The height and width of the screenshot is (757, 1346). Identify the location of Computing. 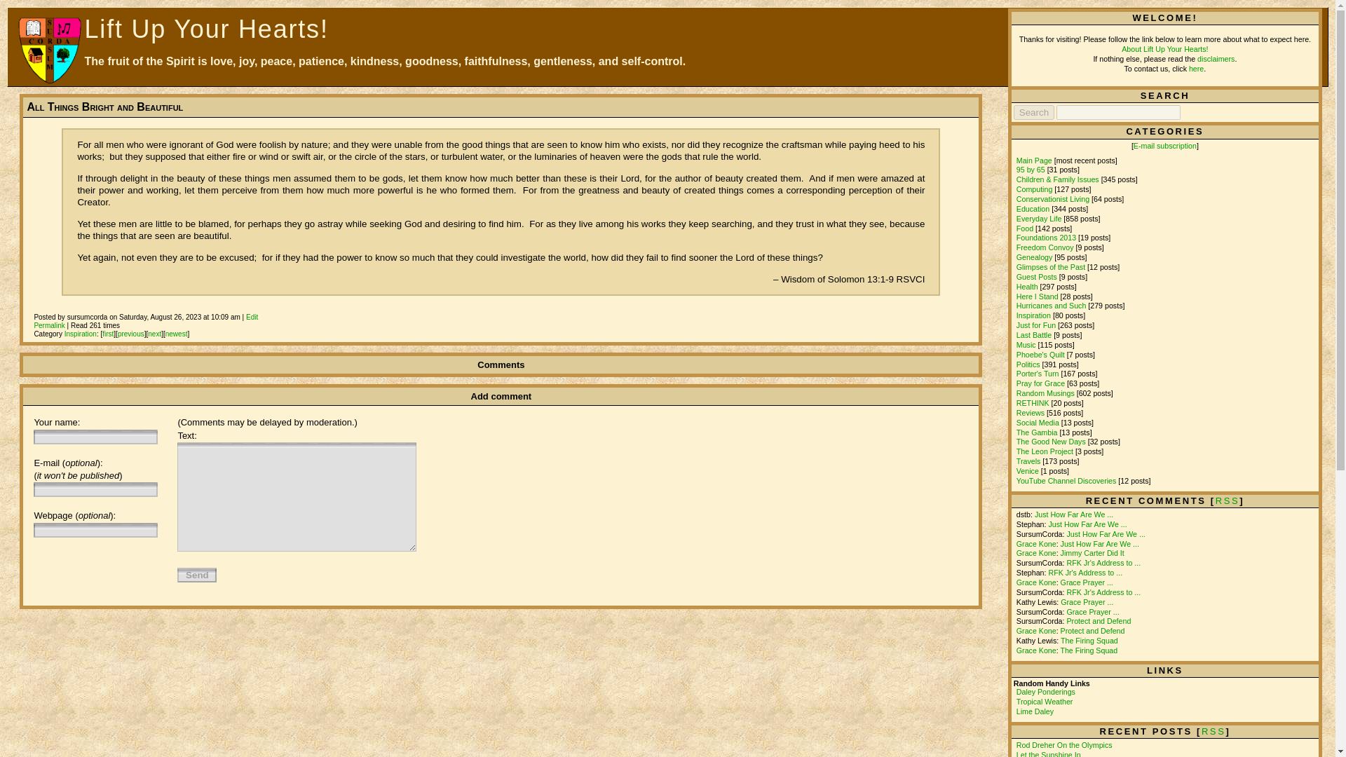
(1034, 189).